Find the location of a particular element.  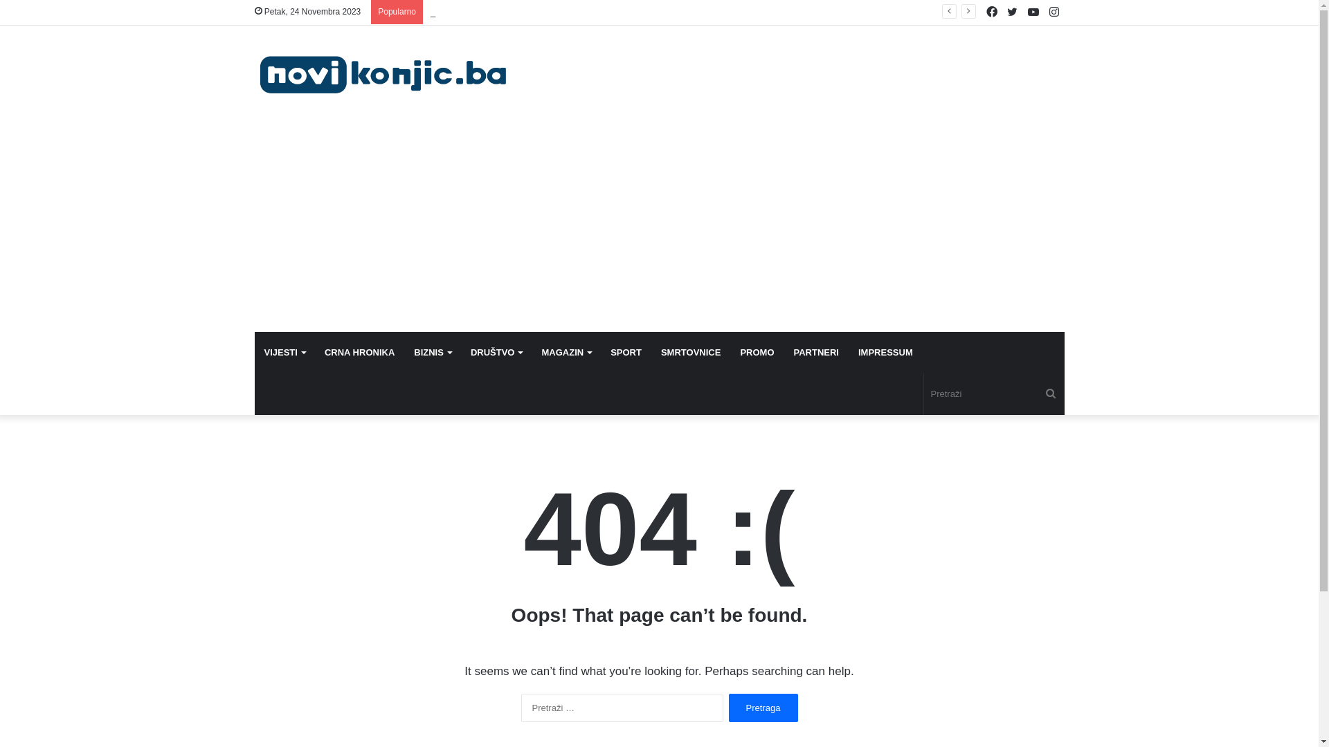

IMPRESSUM is located at coordinates (886, 353).